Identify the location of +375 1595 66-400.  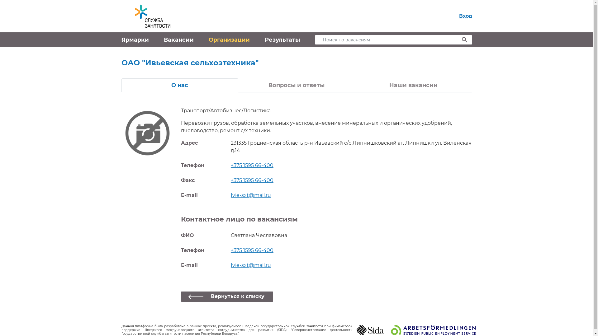
(252, 250).